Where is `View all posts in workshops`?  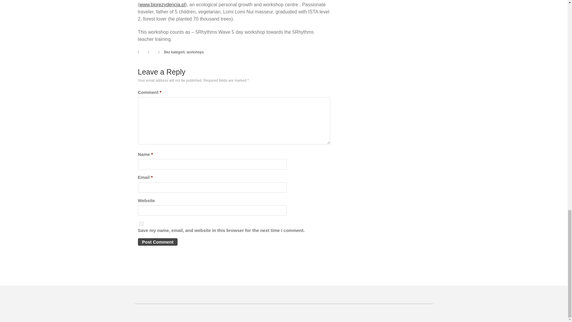
View all posts in workshops is located at coordinates (195, 52).